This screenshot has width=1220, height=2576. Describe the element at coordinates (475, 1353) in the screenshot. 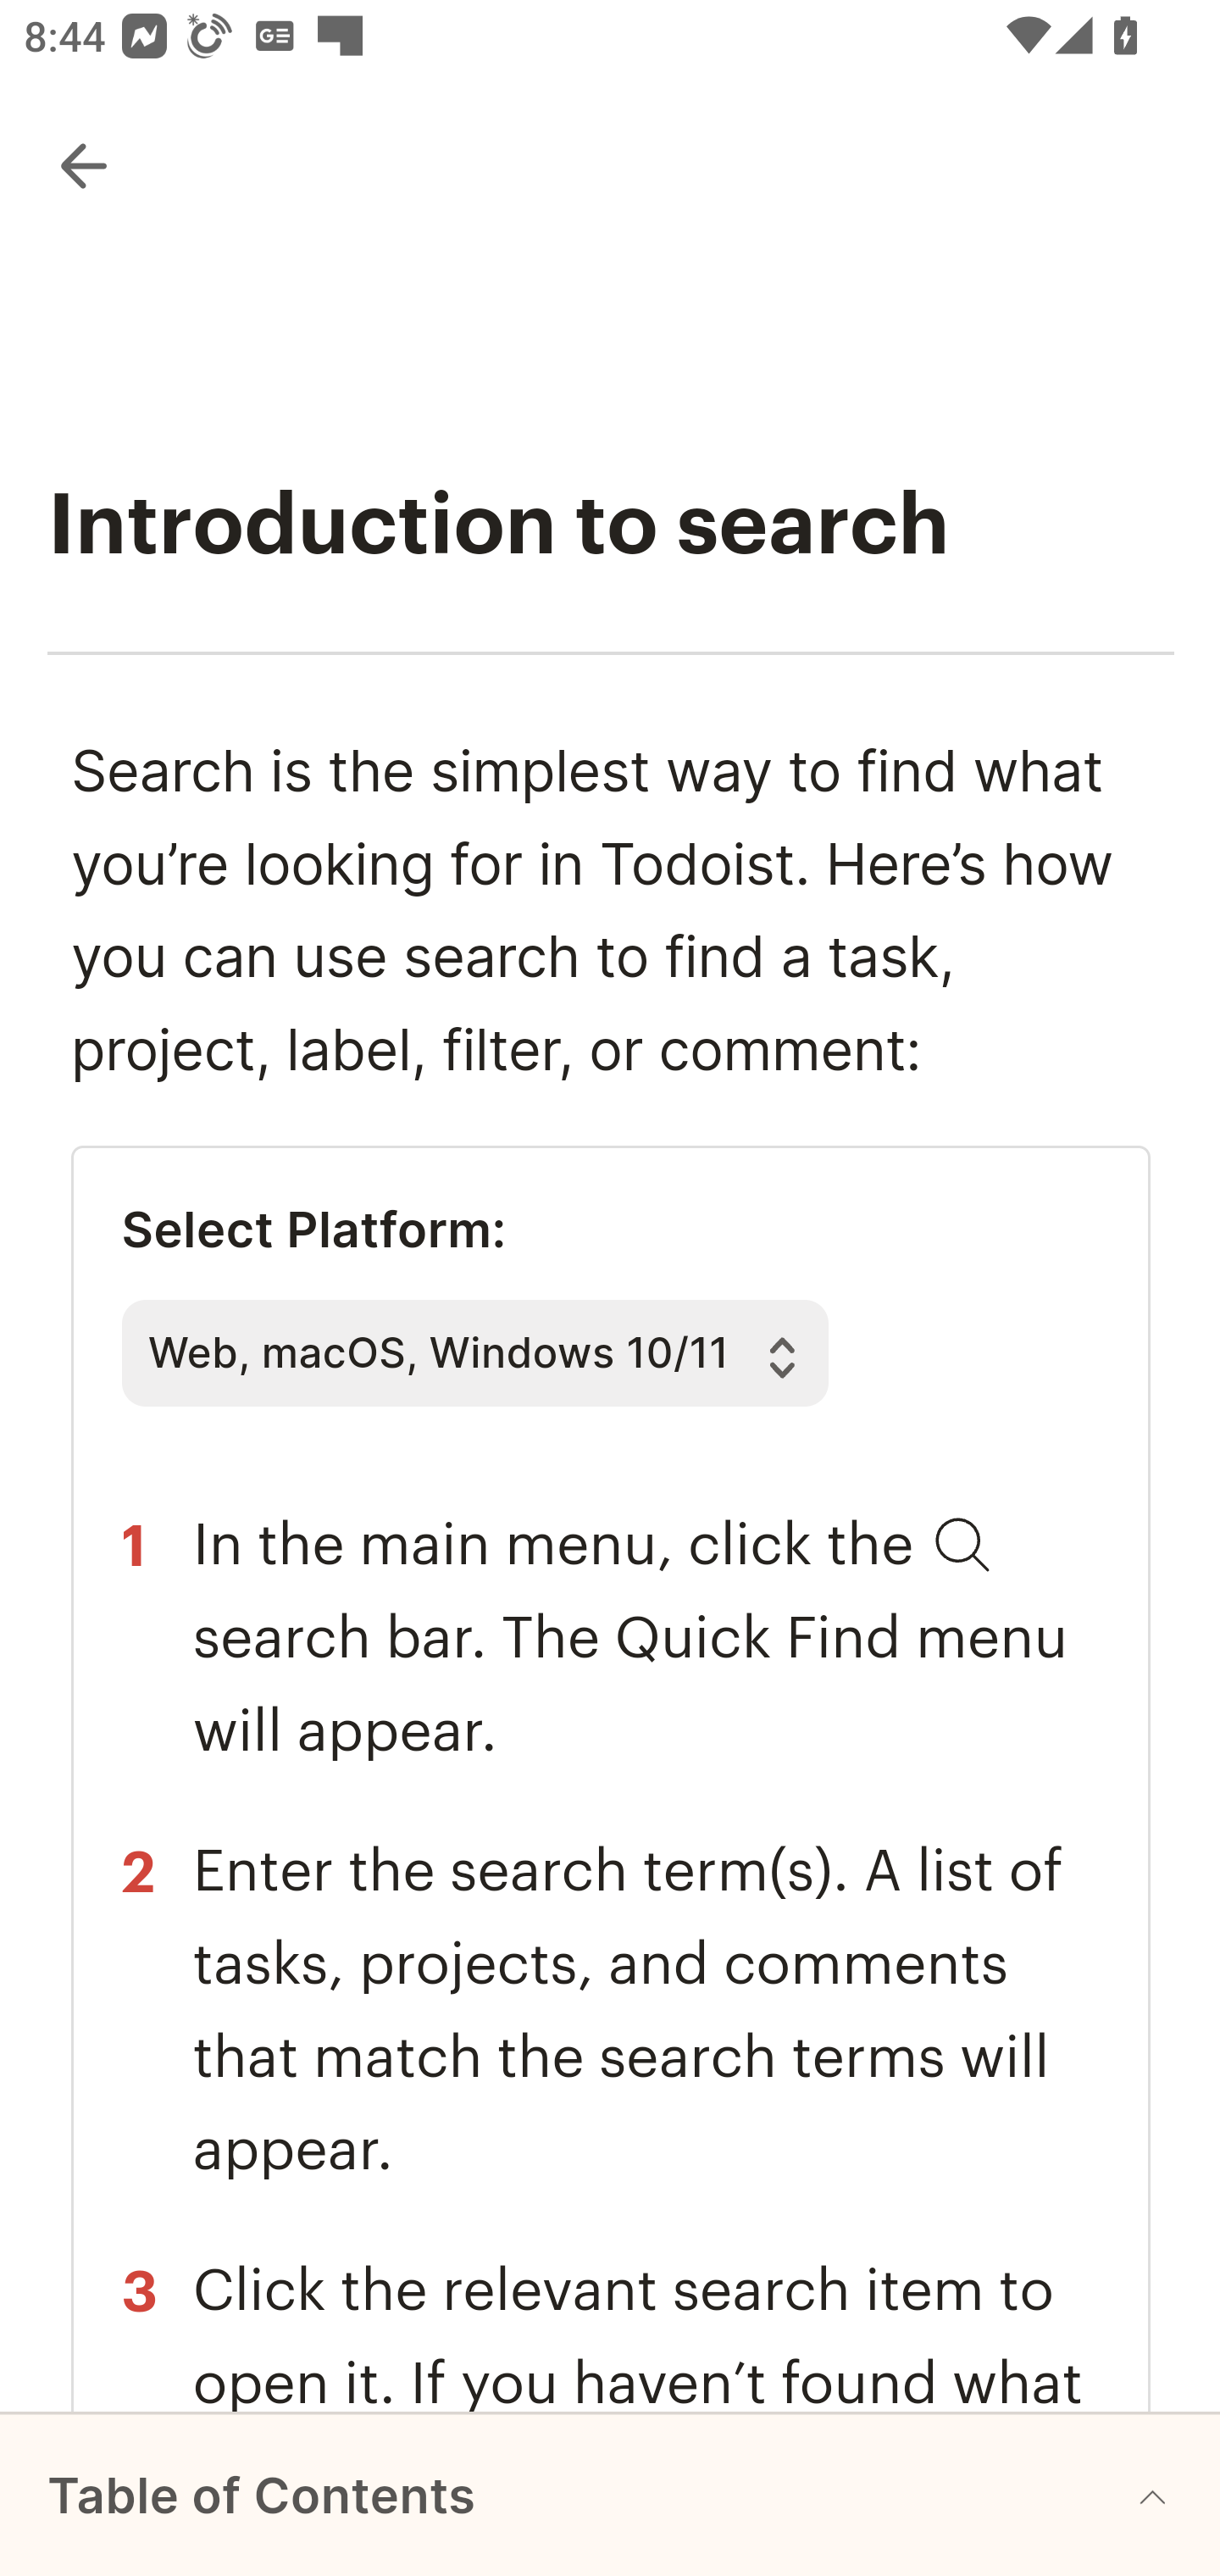

I see `Web, macOS, Windows 10/11` at that location.